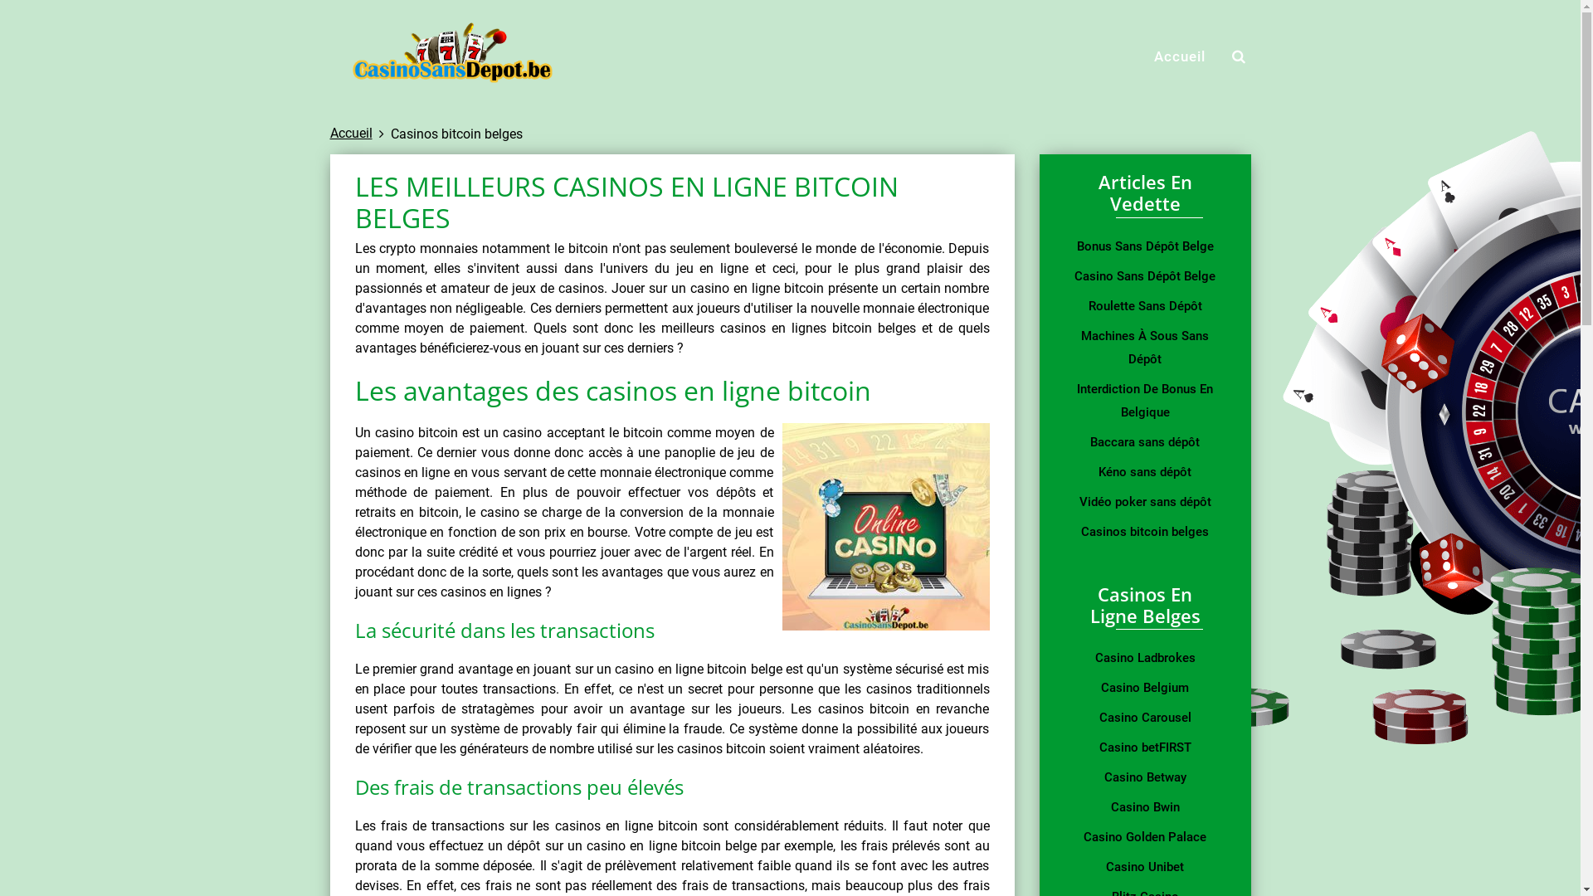 The image size is (1593, 896). What do you see at coordinates (1145, 658) in the screenshot?
I see `Casino Ladbrokes` at bounding box center [1145, 658].